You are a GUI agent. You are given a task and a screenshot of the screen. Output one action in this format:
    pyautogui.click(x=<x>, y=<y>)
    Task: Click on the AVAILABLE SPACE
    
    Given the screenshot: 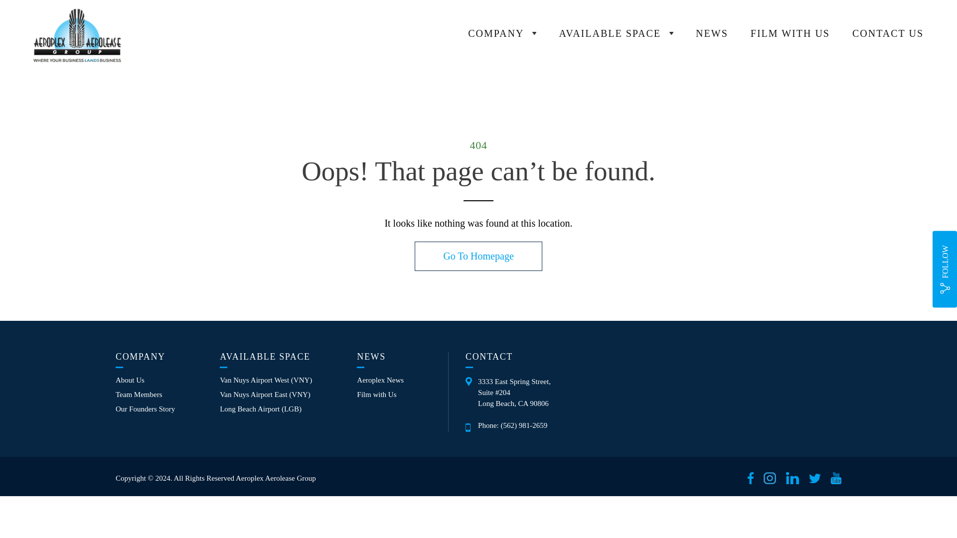 What is the action you would take?
    pyautogui.click(x=616, y=33)
    